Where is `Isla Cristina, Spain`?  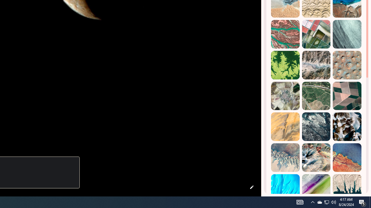
Isla Cristina, Spain is located at coordinates (316, 96).